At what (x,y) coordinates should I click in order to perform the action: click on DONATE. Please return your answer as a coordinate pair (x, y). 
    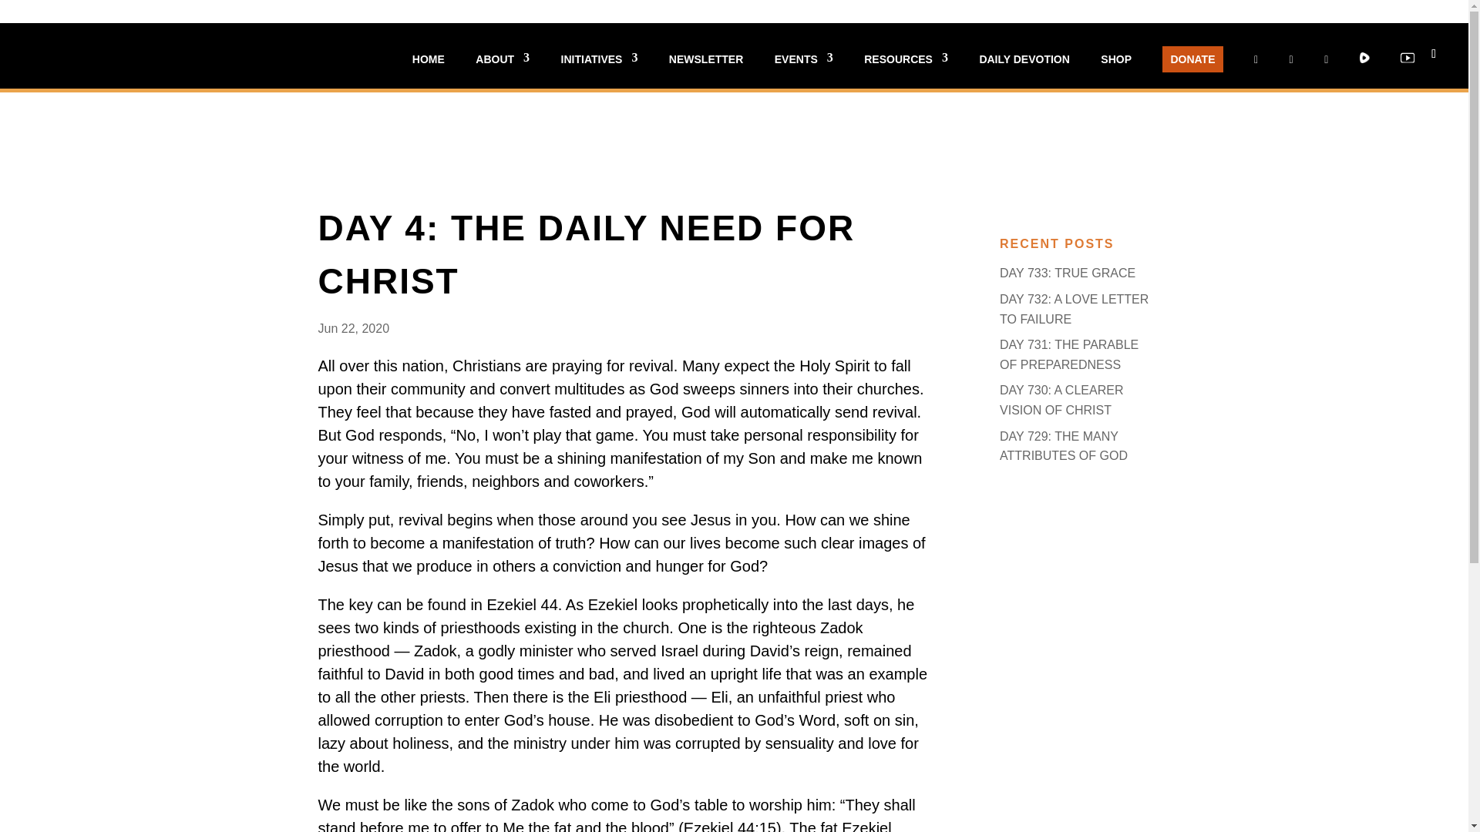
    Looking at the image, I should click on (1192, 59).